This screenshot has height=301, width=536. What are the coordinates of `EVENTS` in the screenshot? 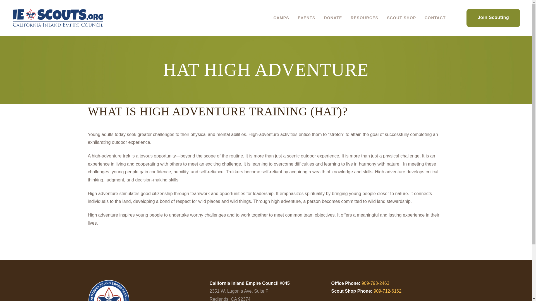 It's located at (306, 18).